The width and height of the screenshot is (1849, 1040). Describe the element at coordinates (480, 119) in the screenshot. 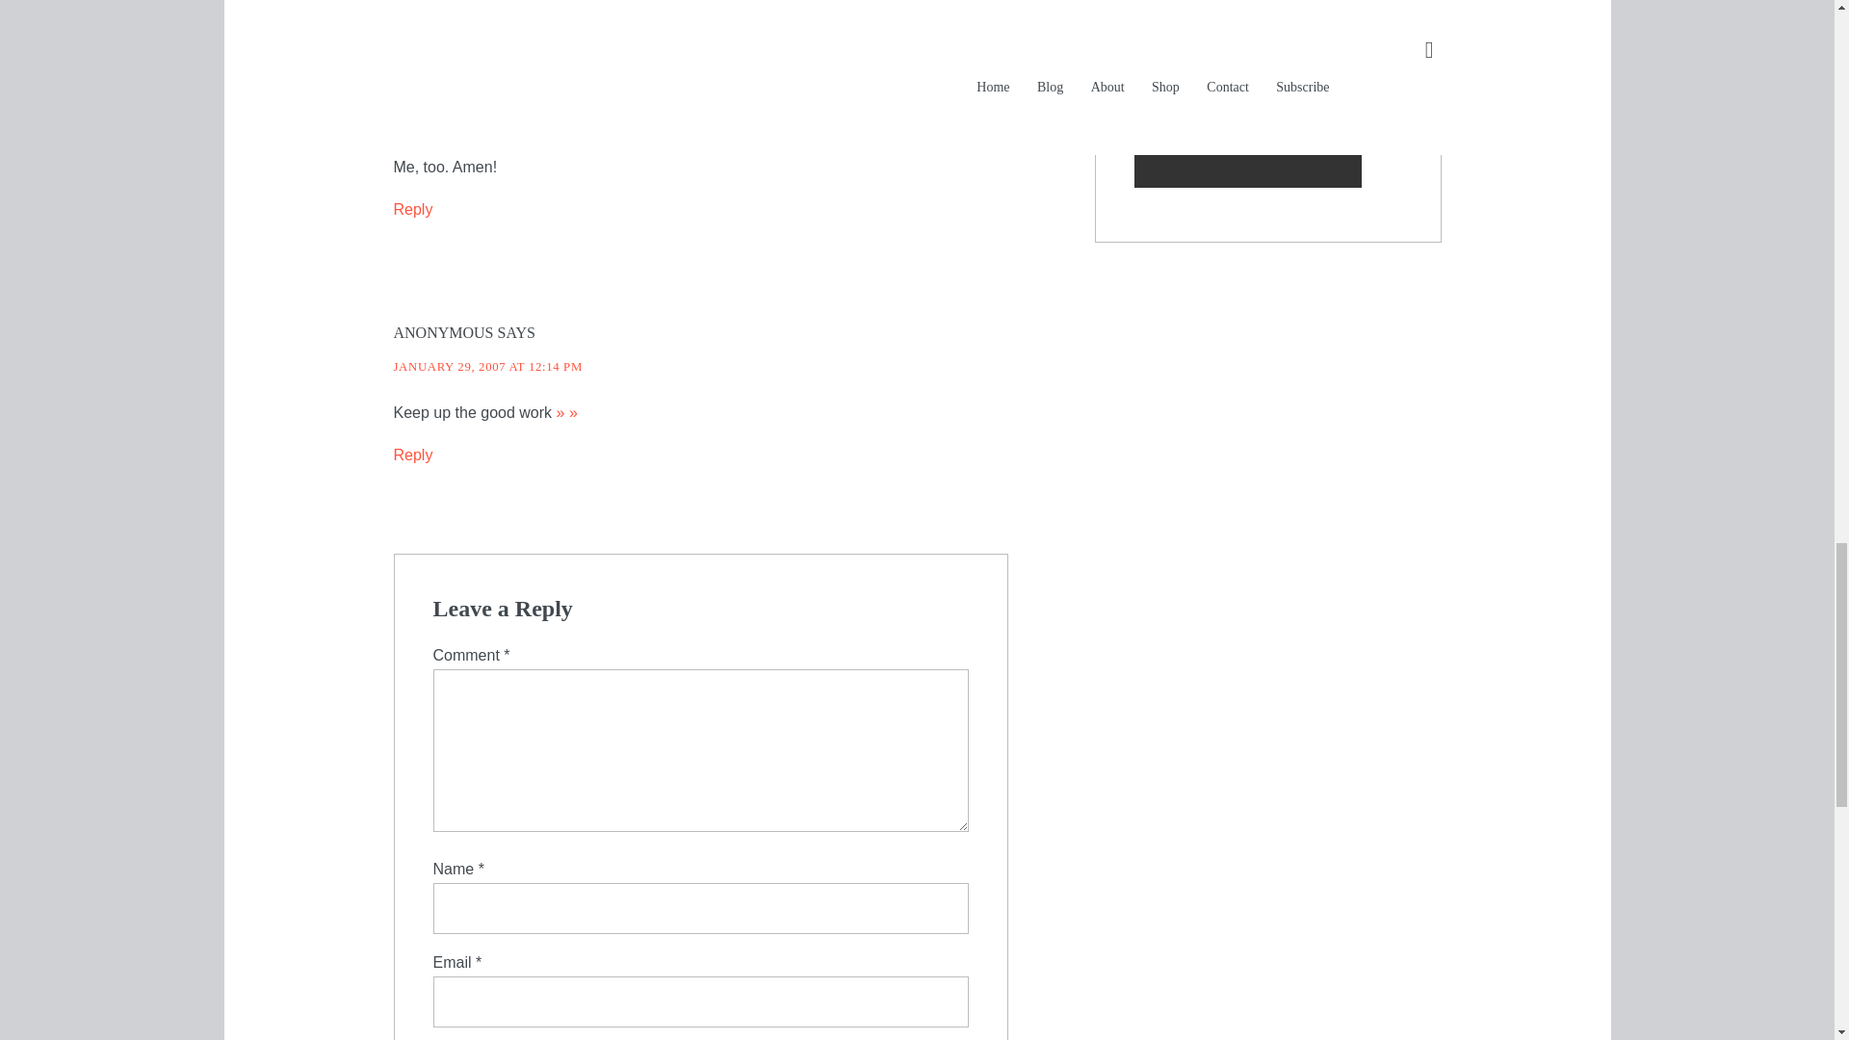

I see `AUGUST 11, 2006 AT 7:36 PM` at that location.